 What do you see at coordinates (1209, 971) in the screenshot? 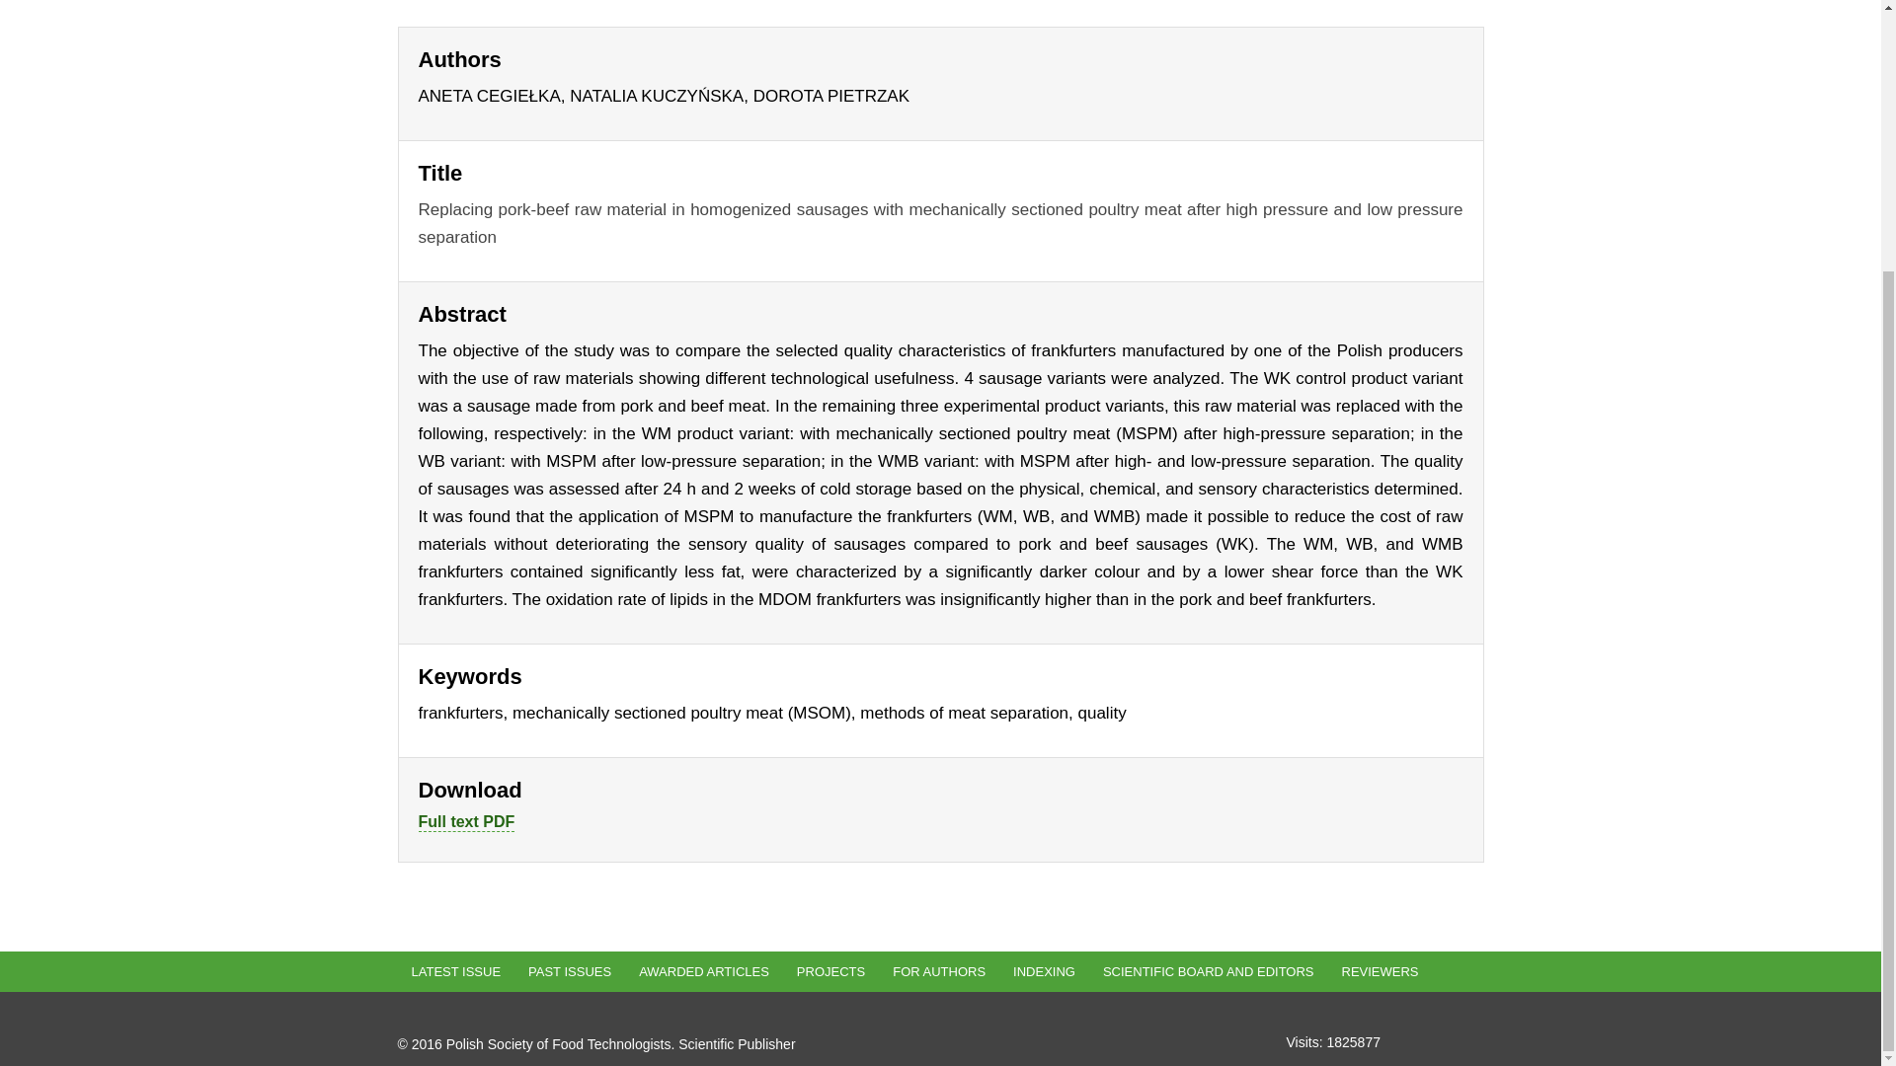
I see `SCIENTIFIC BOARD AND EDITORS` at bounding box center [1209, 971].